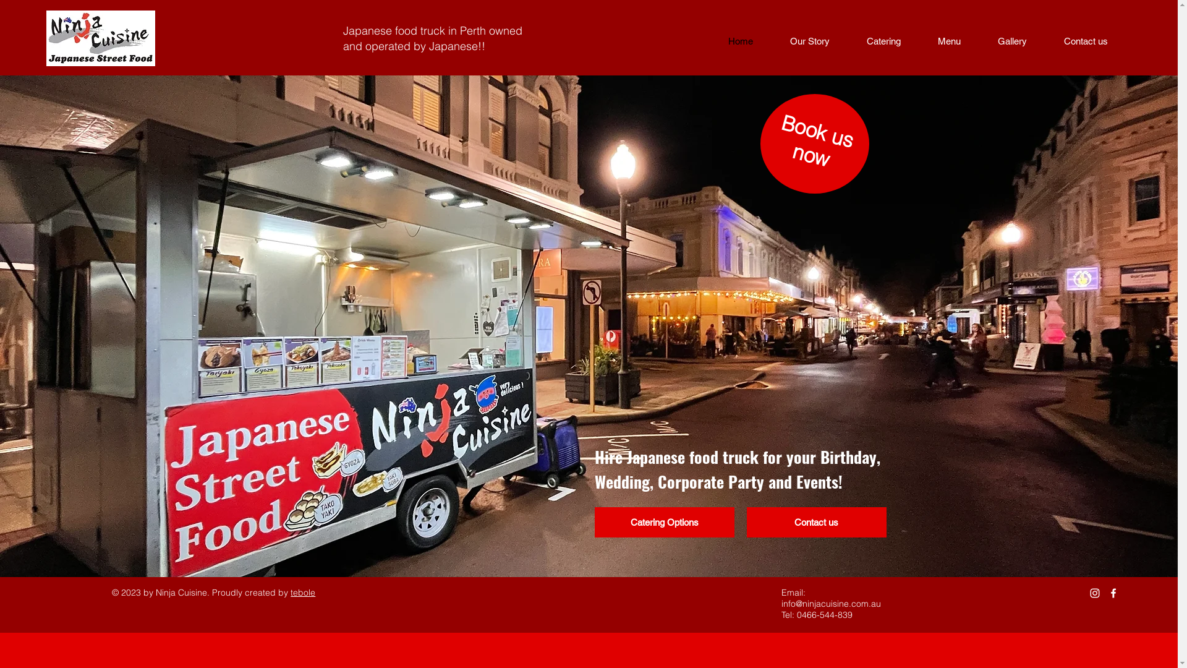 This screenshot has width=1187, height=668. What do you see at coordinates (831, 604) in the screenshot?
I see `info@ninjacuisine.com.au` at bounding box center [831, 604].